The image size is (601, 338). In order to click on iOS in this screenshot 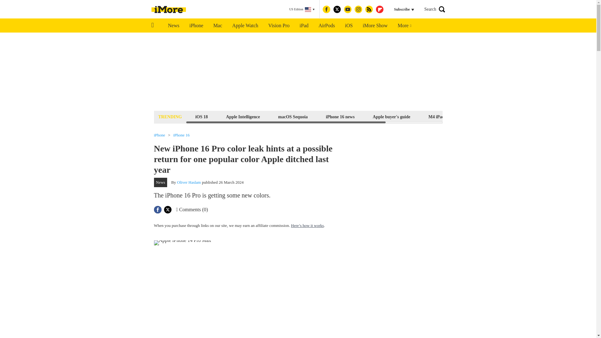, I will do `click(349, 26)`.